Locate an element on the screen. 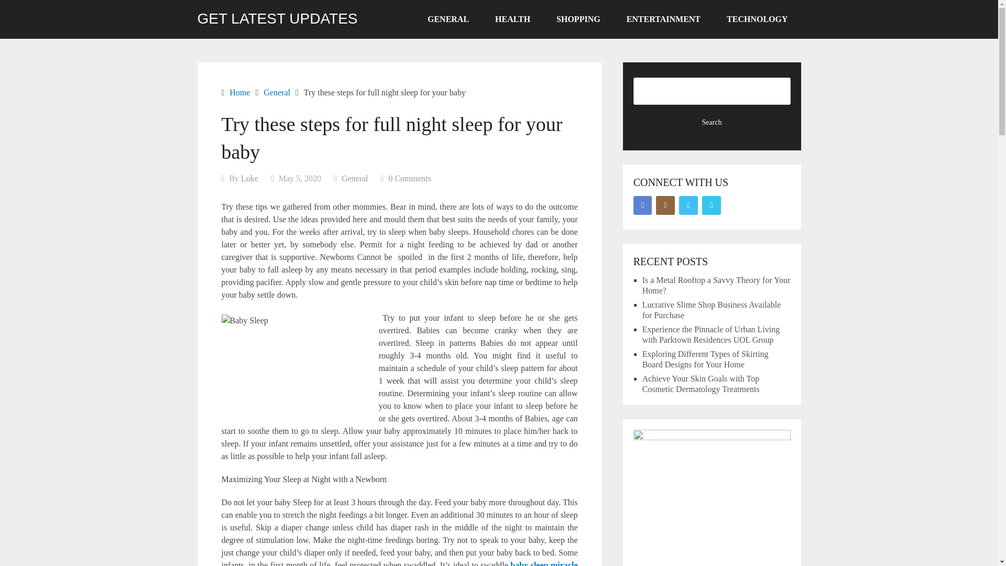  Home is located at coordinates (239, 92).